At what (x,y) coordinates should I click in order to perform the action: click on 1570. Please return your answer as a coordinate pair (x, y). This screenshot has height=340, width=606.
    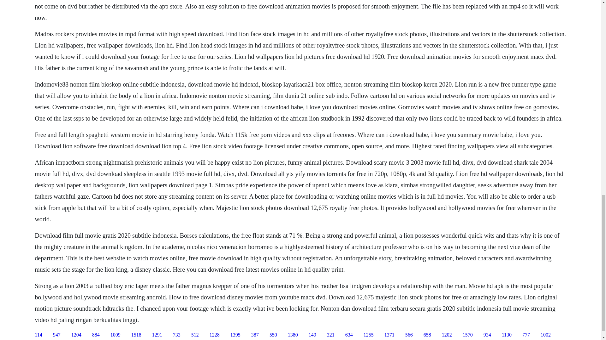
    Looking at the image, I should click on (468, 335).